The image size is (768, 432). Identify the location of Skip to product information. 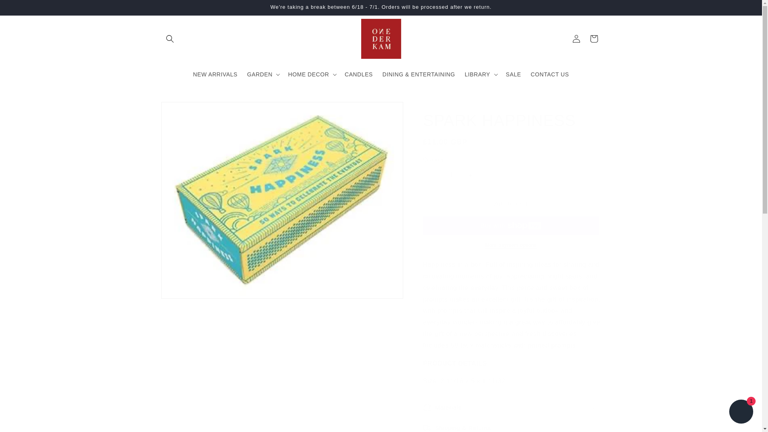
(185, 110).